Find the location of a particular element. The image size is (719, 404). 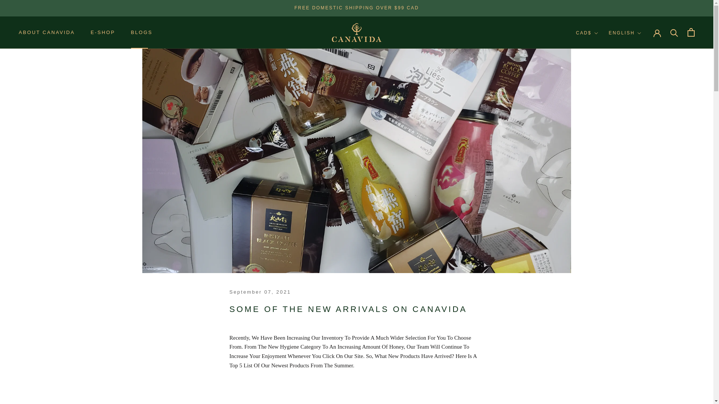

ABOUT CANAVIDA is located at coordinates (46, 32).